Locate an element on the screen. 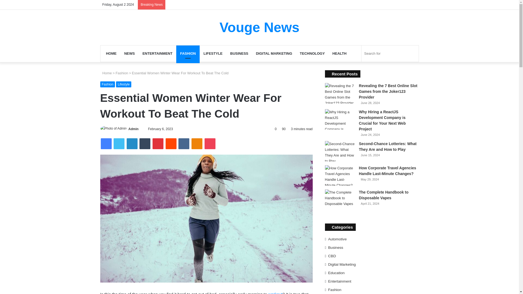  LinkedIn is located at coordinates (132, 143).